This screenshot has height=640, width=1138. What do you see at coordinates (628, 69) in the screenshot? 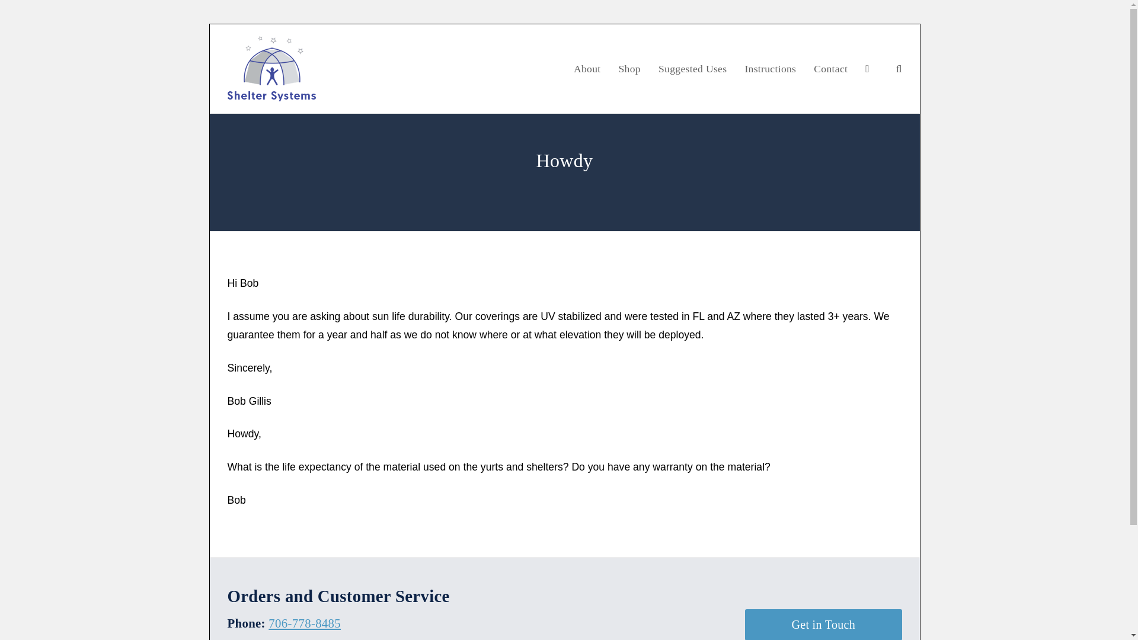
I see `Shop` at bounding box center [628, 69].